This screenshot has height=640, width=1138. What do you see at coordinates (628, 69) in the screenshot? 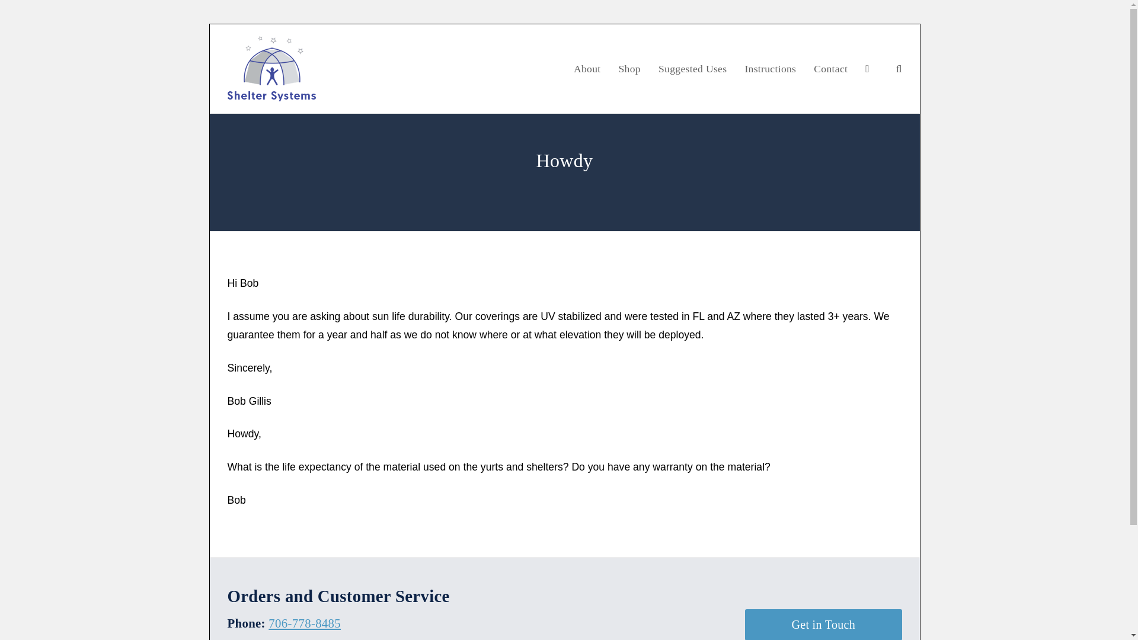
I see `Shop` at bounding box center [628, 69].